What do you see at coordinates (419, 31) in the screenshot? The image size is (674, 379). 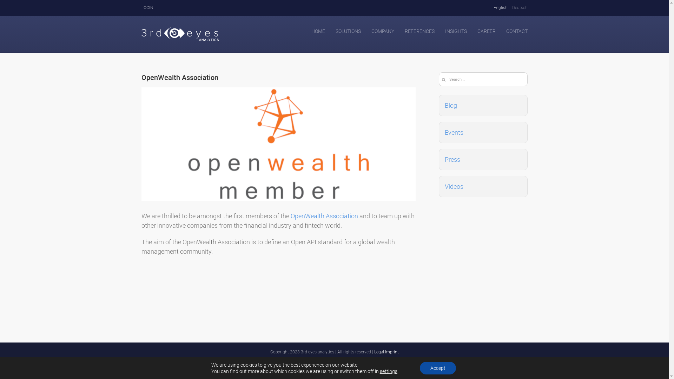 I see `REFERENCES` at bounding box center [419, 31].